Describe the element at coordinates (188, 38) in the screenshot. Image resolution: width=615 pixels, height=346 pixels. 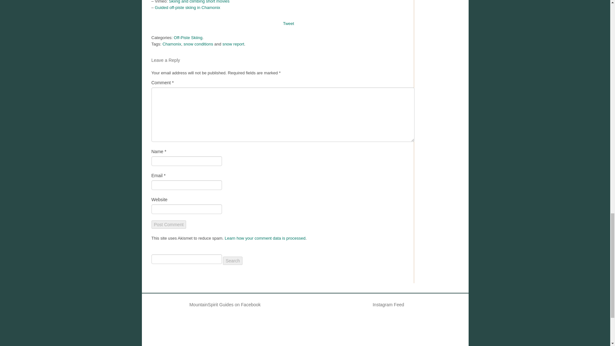
I see `Off-Piste Skiing` at that location.